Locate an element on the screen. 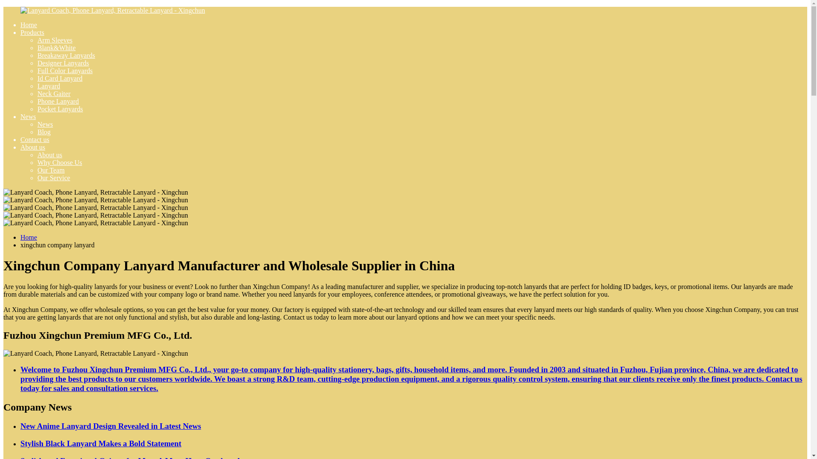 The height and width of the screenshot is (459, 817). Our Team is located at coordinates (51, 170).